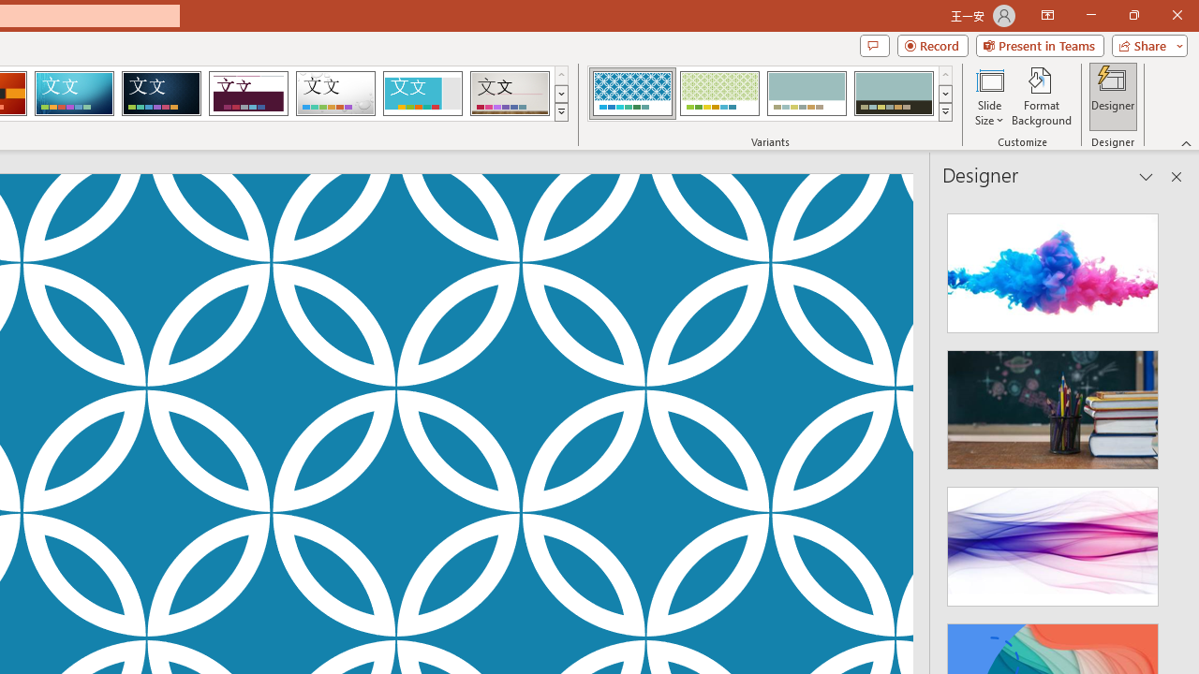 This screenshot has height=674, width=1199. What do you see at coordinates (807, 94) in the screenshot?
I see `Integral Variant 3` at bounding box center [807, 94].